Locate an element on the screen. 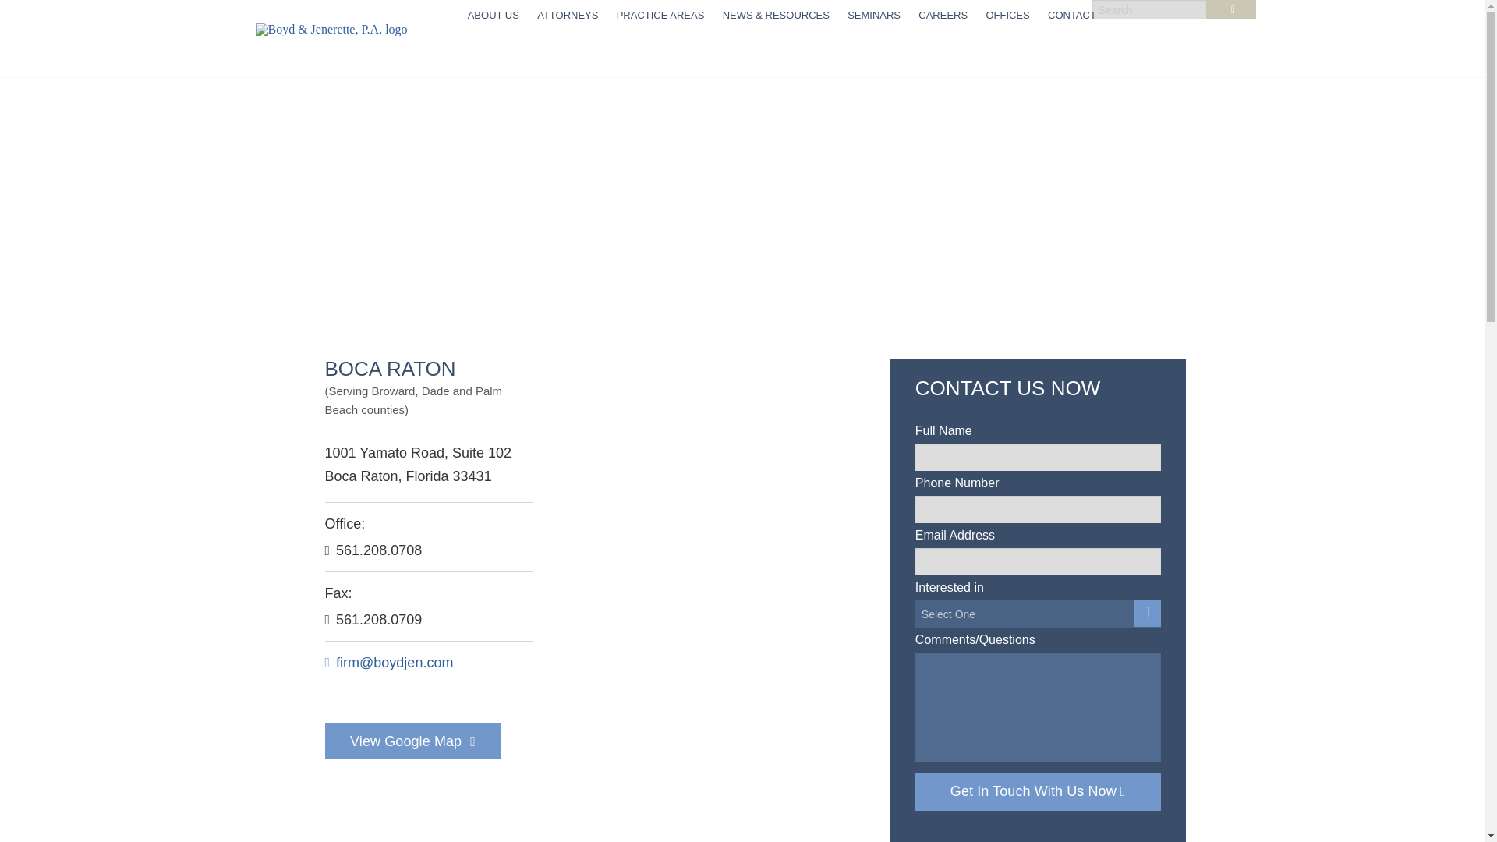 Image resolution: width=1497 pixels, height=842 pixels. CONTACT is located at coordinates (1071, 16).